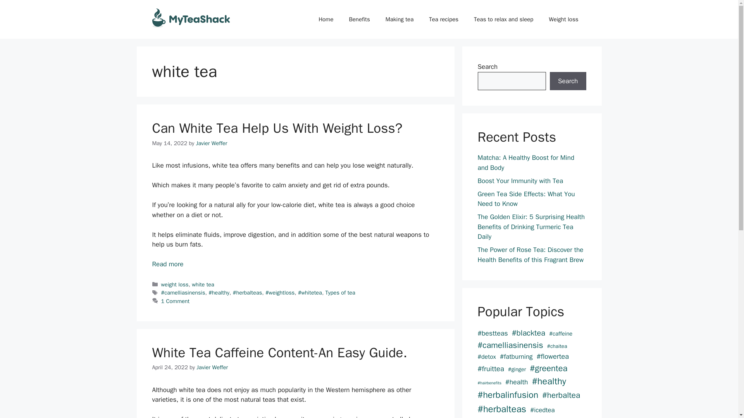 Image resolution: width=744 pixels, height=418 pixels. Describe the element at coordinates (175, 301) in the screenshot. I see `1 Comment` at that location.